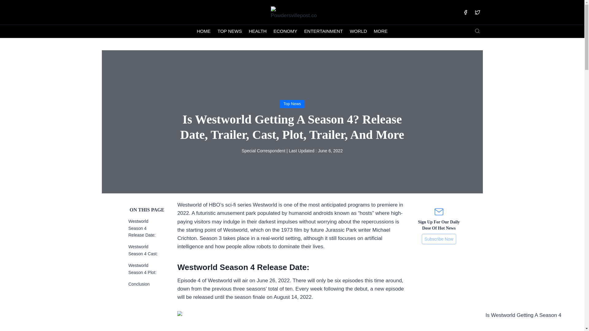 The height and width of the screenshot is (331, 589). What do you see at coordinates (380, 31) in the screenshot?
I see `MORE` at bounding box center [380, 31].